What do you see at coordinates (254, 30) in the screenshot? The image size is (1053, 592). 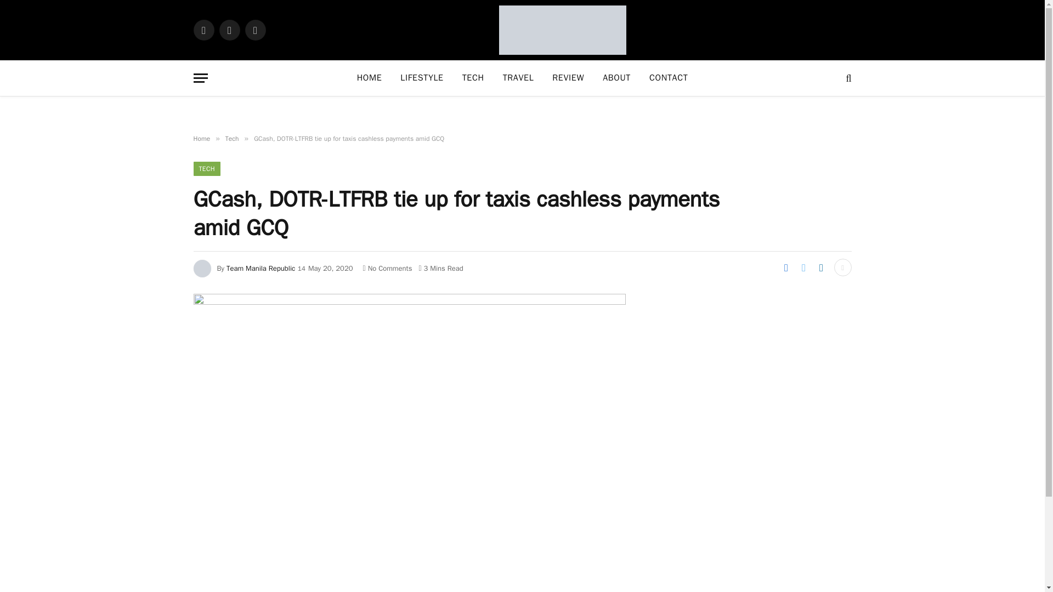 I see `Instagram` at bounding box center [254, 30].